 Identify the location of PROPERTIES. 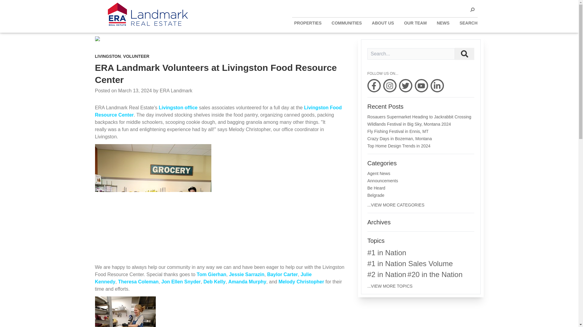
(308, 23).